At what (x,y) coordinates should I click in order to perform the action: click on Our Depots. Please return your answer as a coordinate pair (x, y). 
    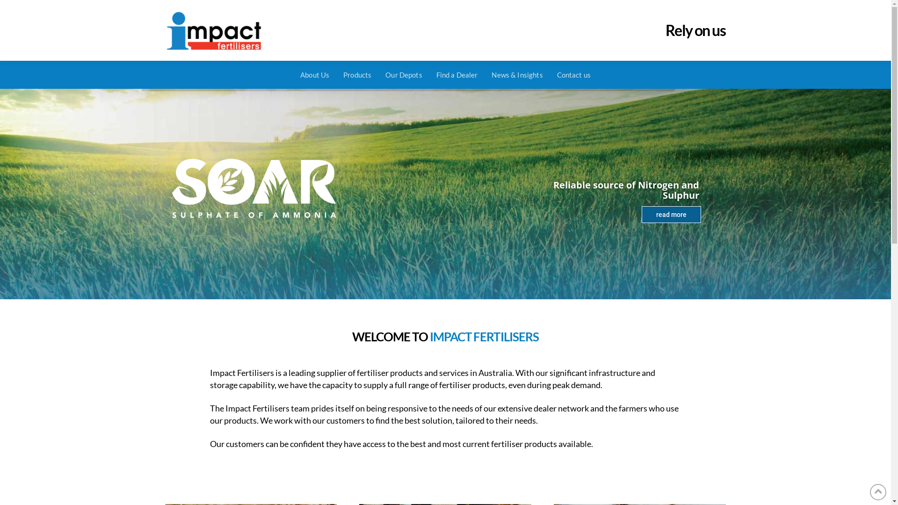
    Looking at the image, I should click on (404, 75).